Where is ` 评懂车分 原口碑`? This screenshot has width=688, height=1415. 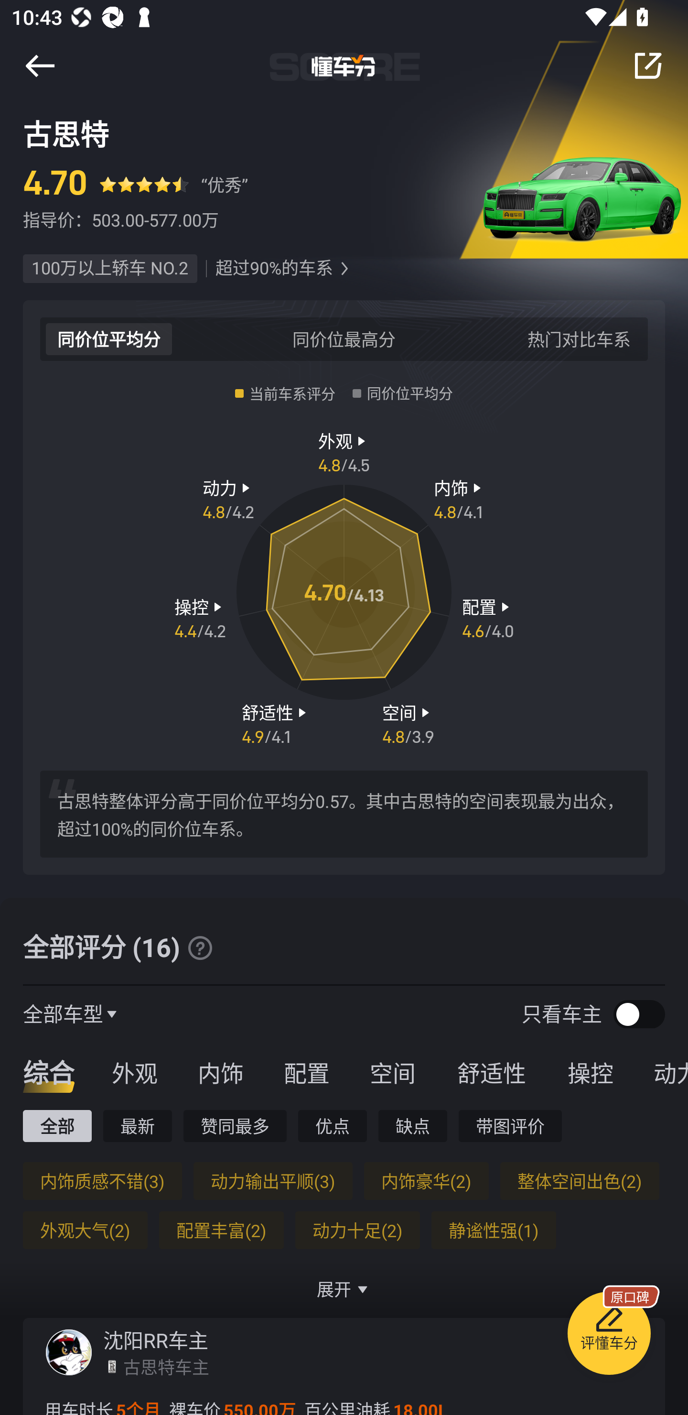
 评懂车分 原口碑 is located at coordinates (609, 1336).